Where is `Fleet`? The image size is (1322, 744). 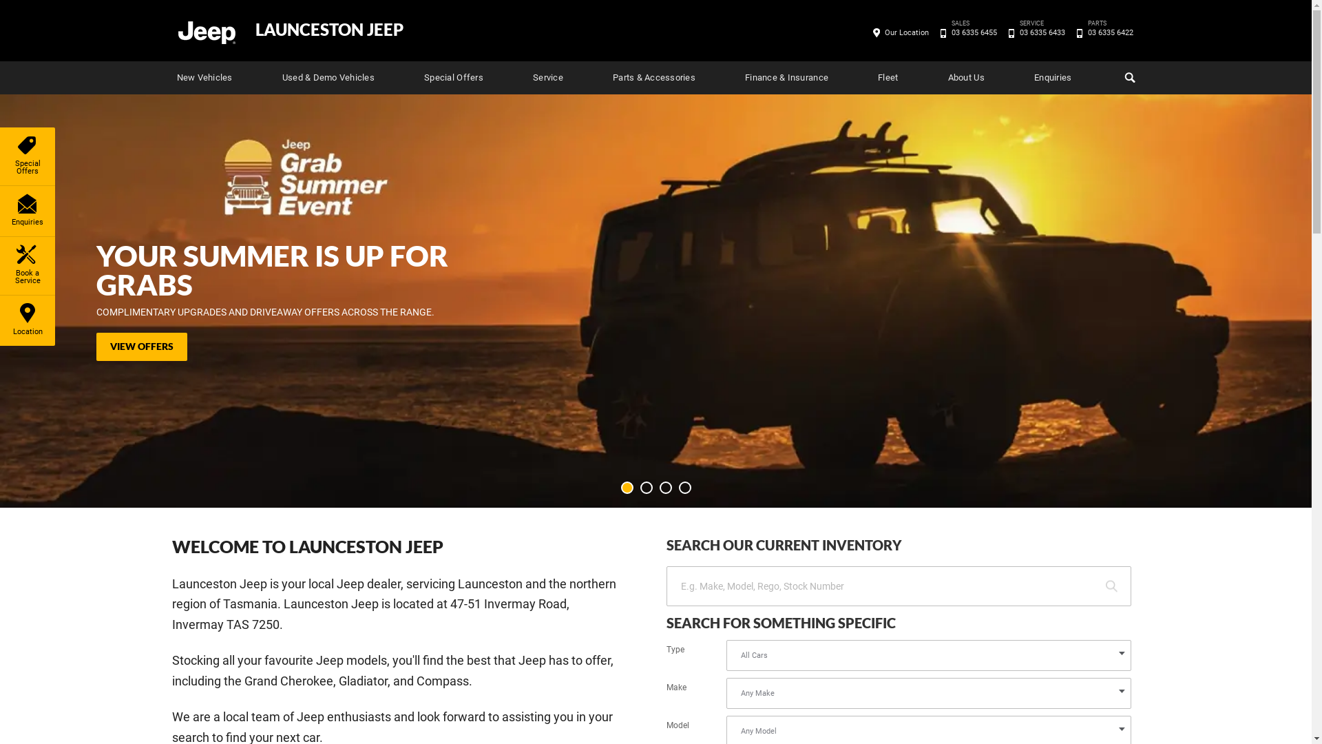
Fleet is located at coordinates (888, 78).